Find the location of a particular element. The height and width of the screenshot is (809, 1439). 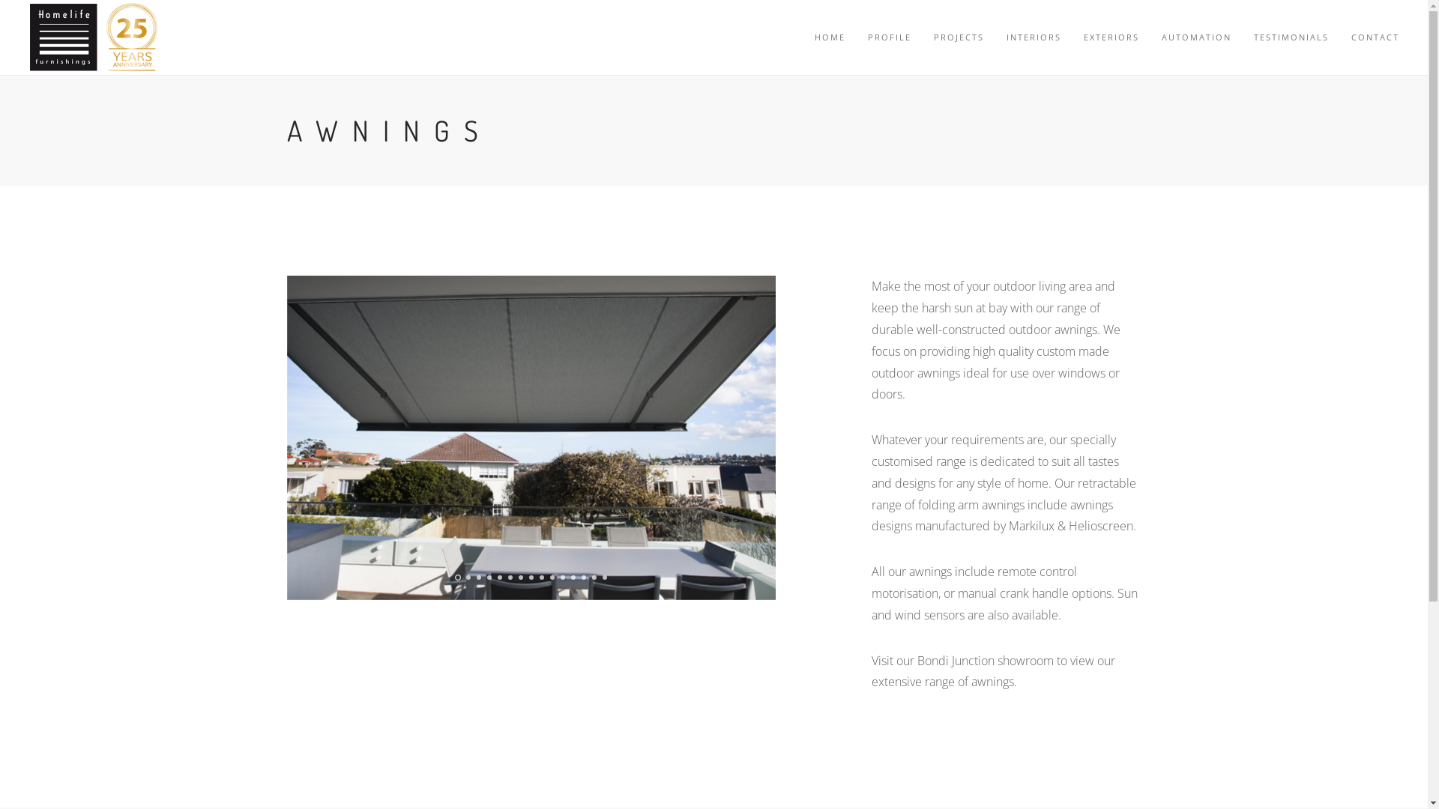

INTERIORS is located at coordinates (1034, 37).